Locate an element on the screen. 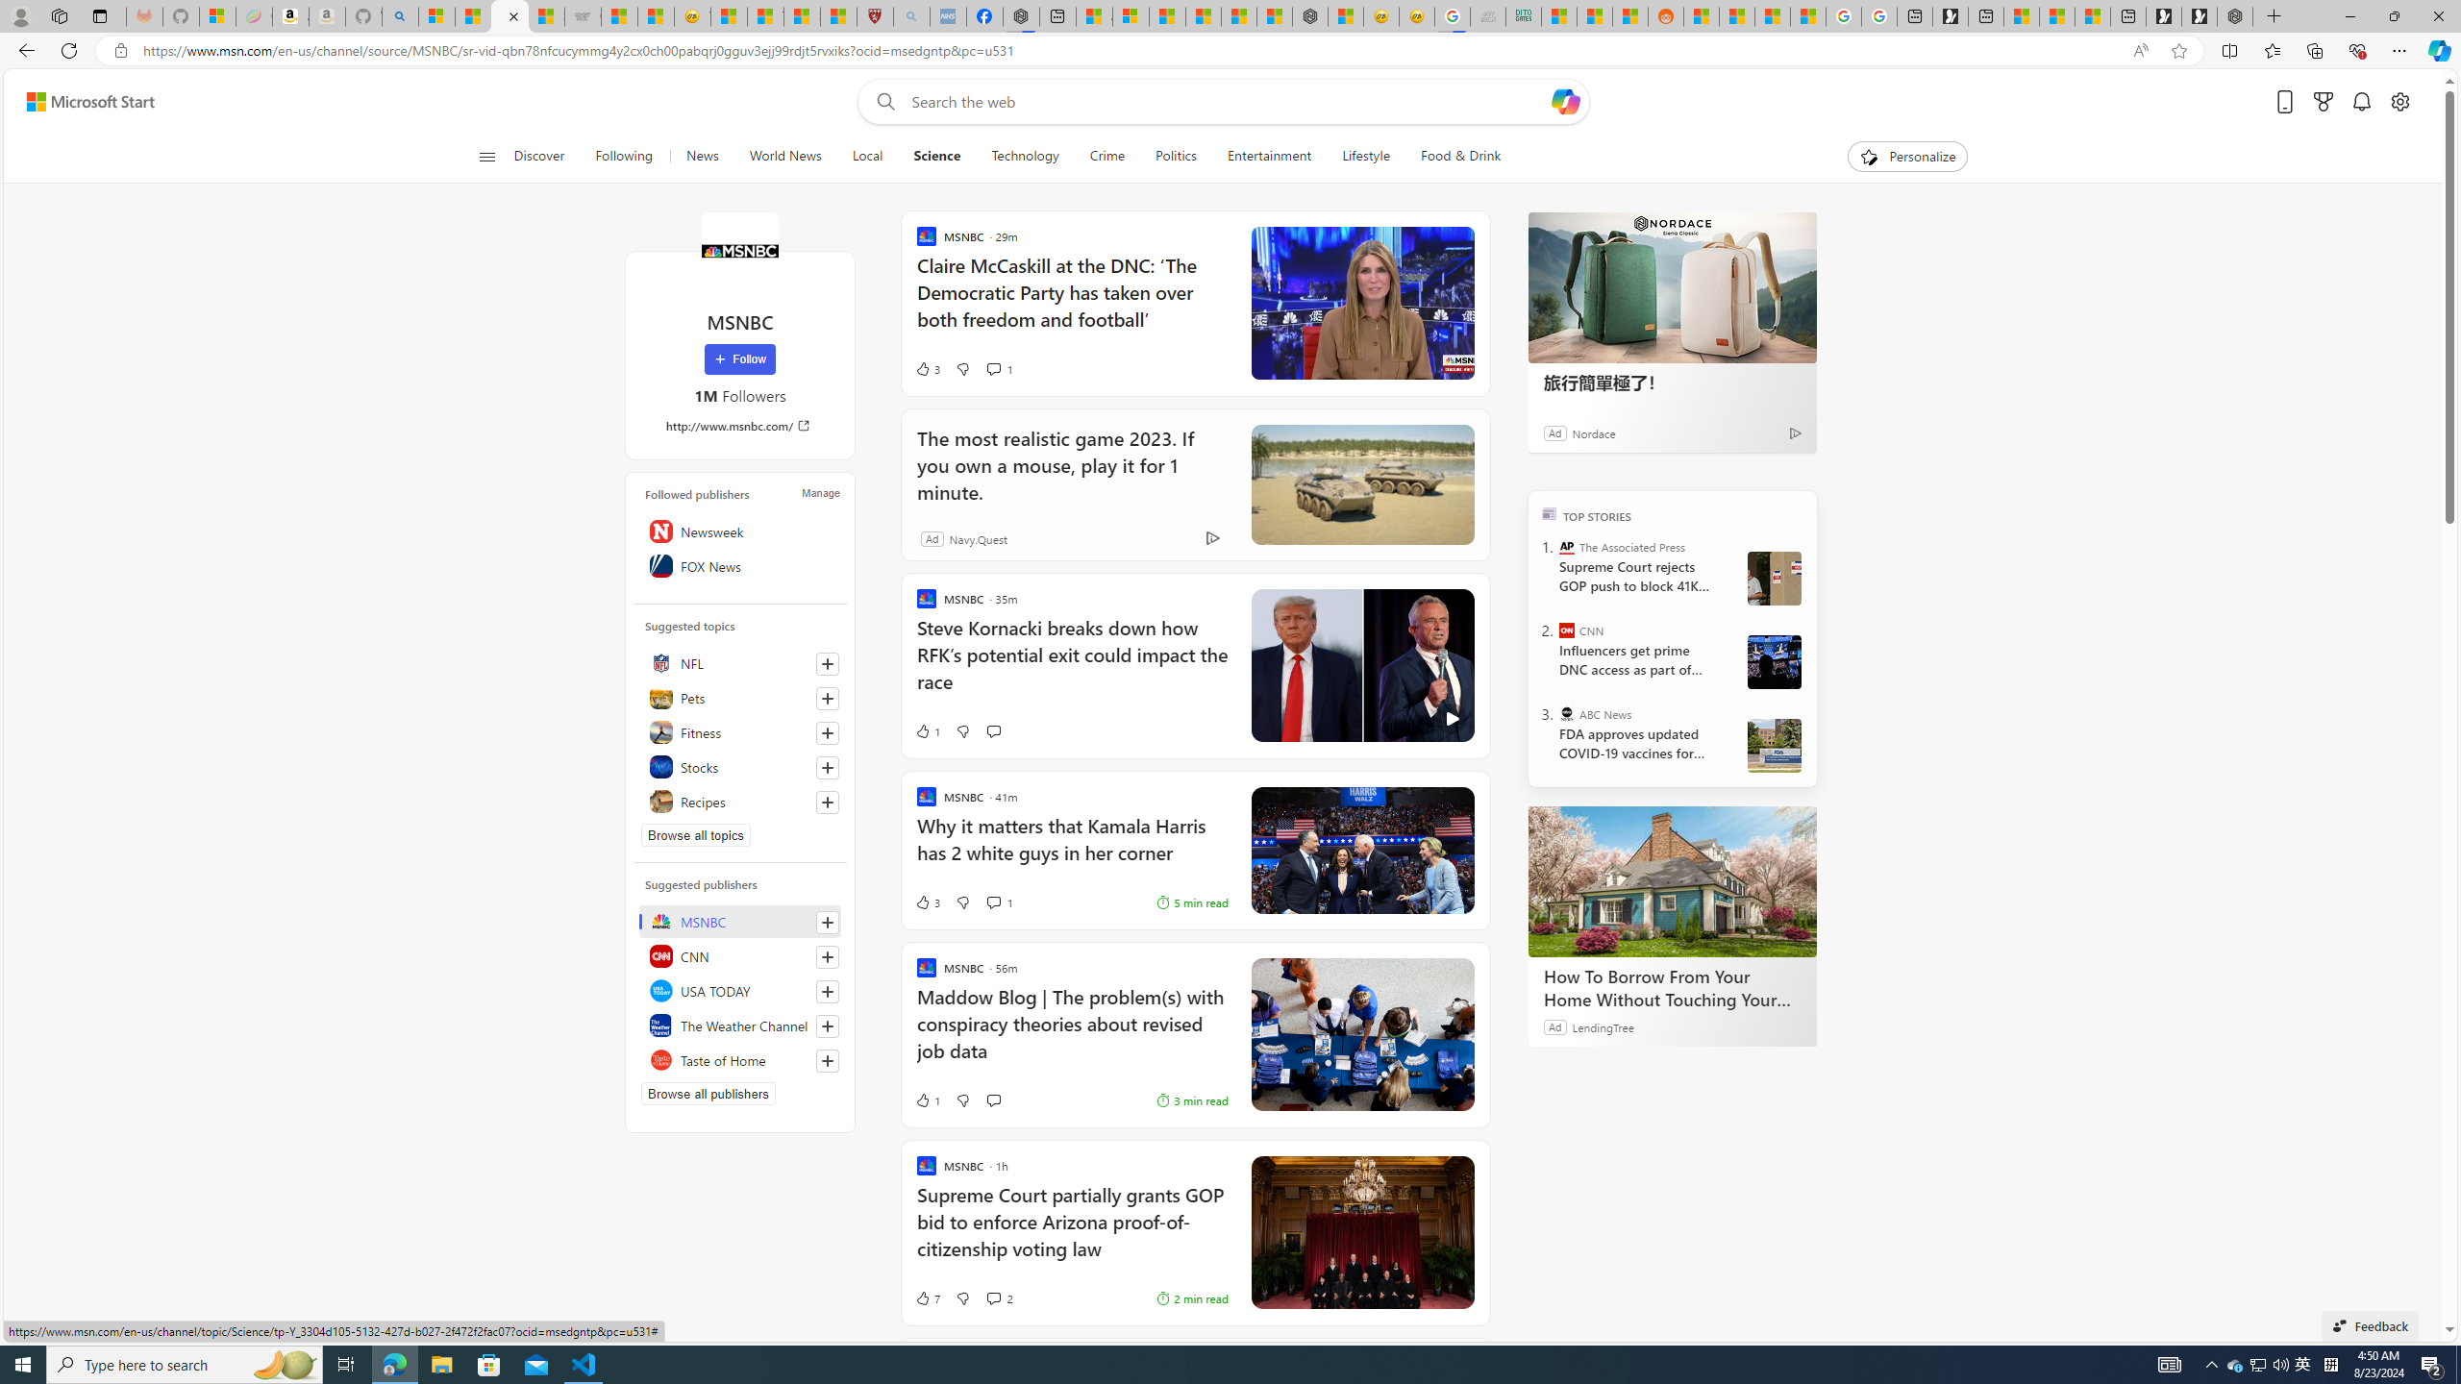 This screenshot has height=1384, width=2461. Entertainment is located at coordinates (1268, 157).